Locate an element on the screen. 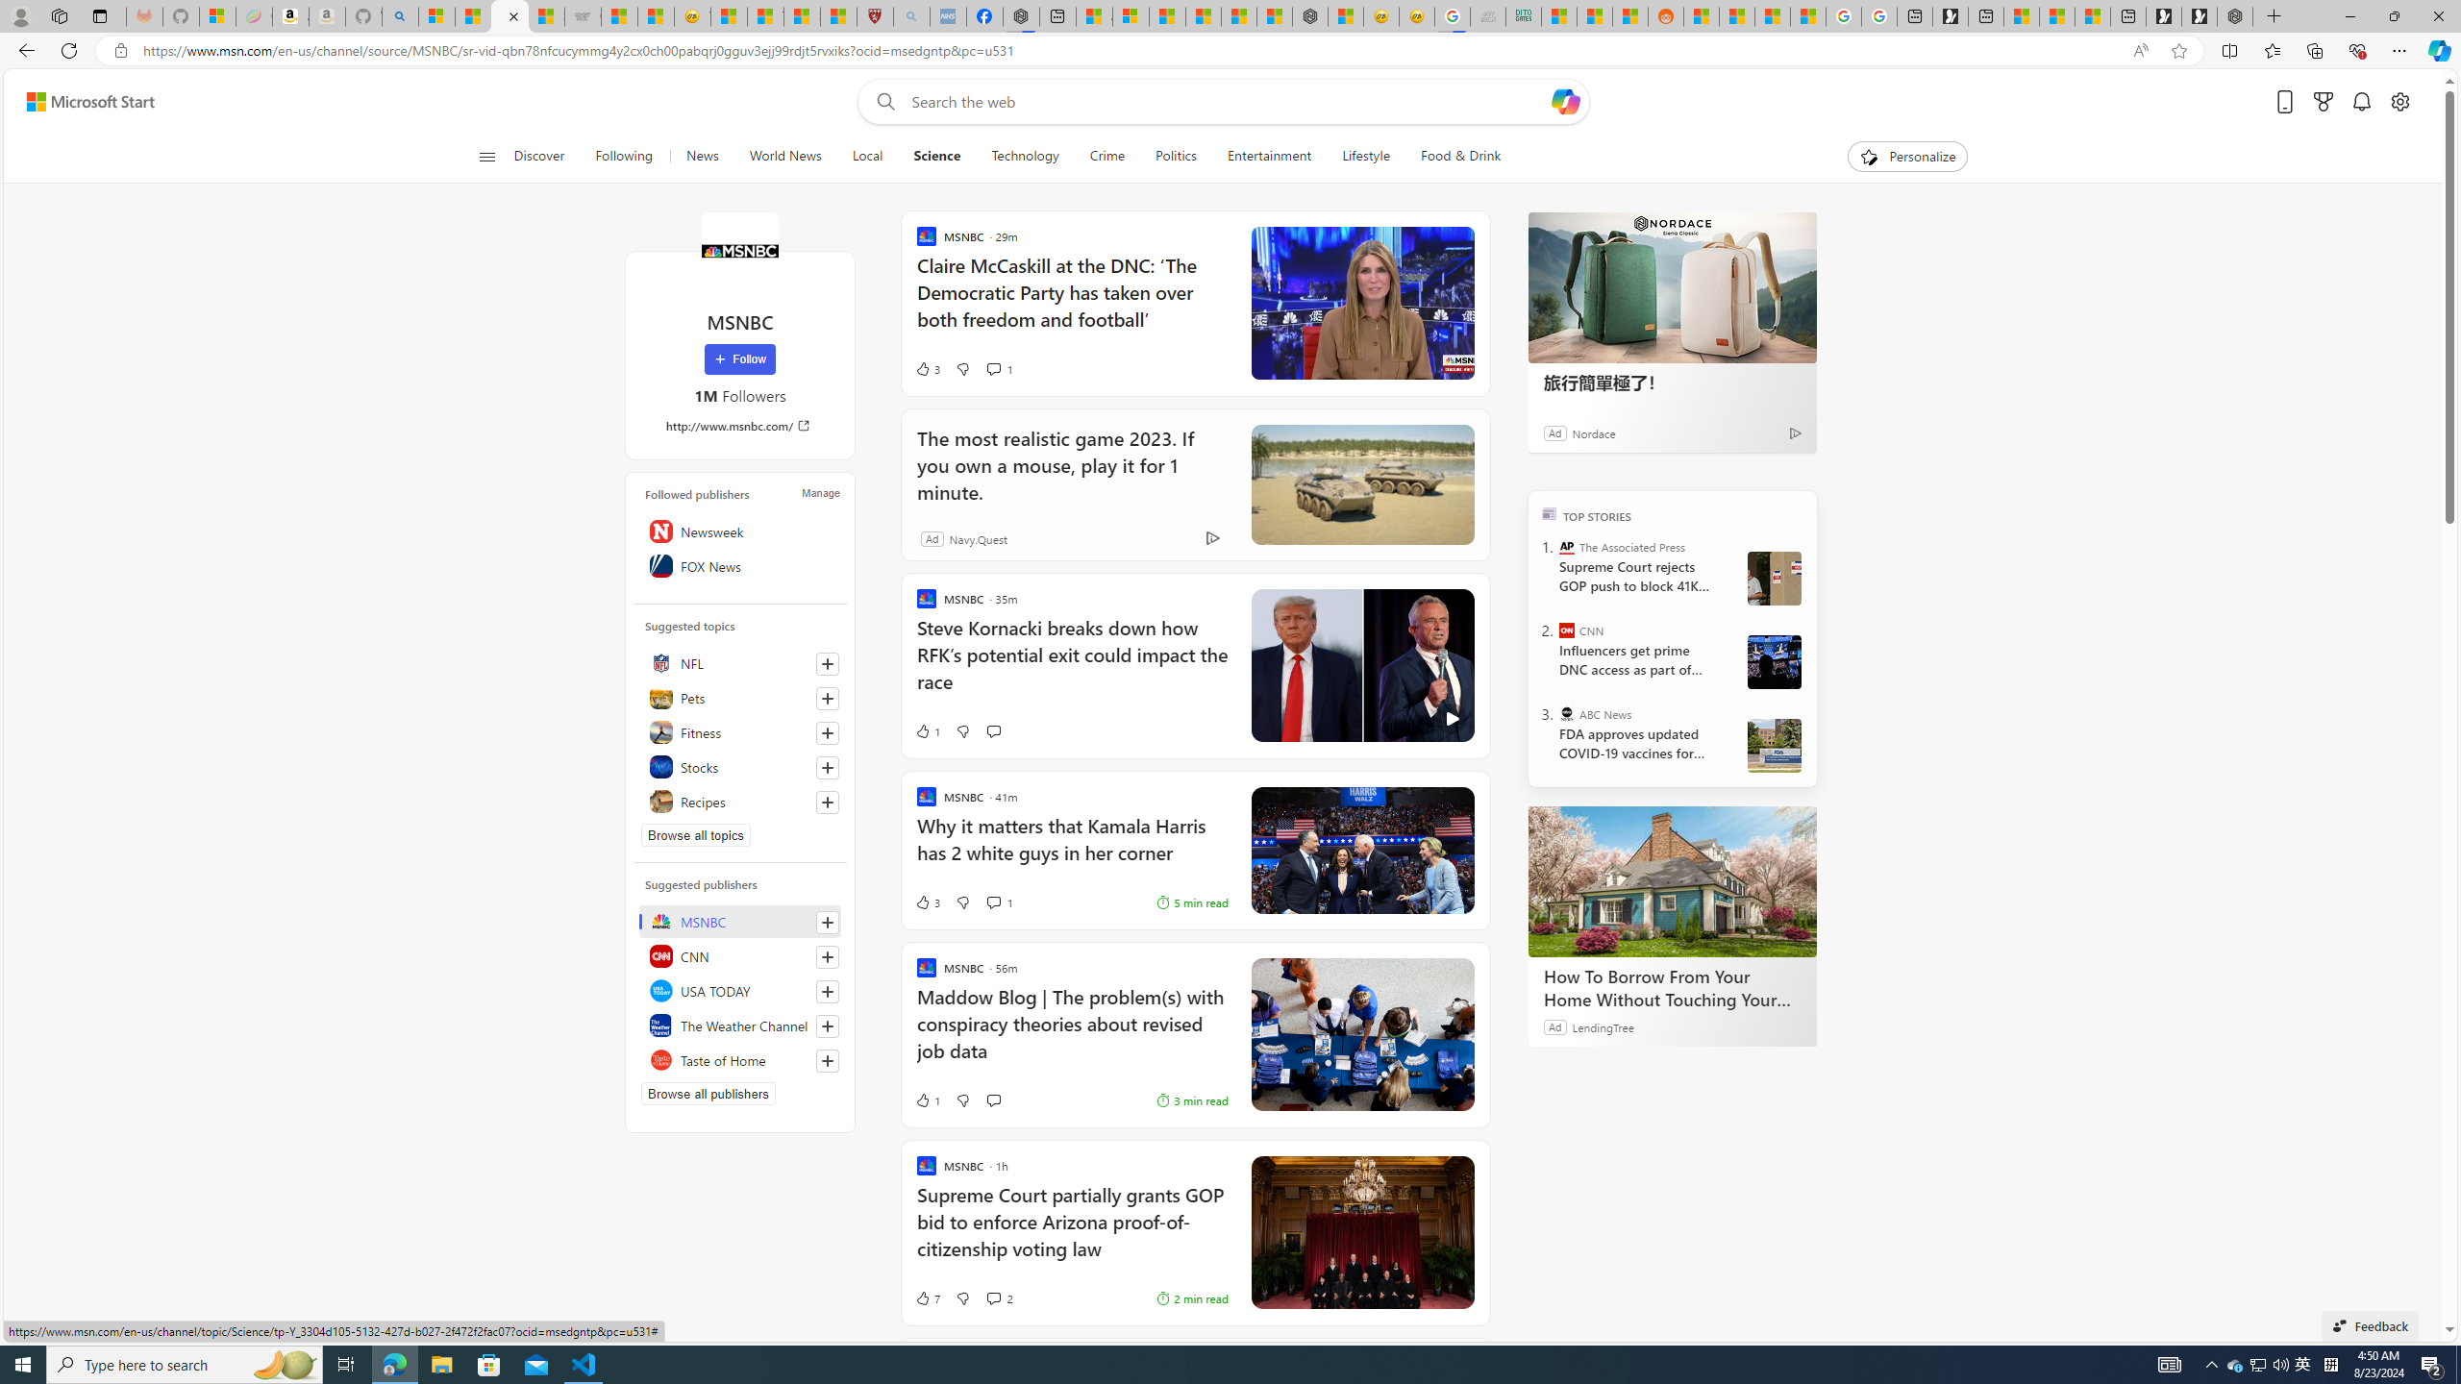 This screenshot has height=1384, width=2461. Entertainment is located at coordinates (1268, 157).